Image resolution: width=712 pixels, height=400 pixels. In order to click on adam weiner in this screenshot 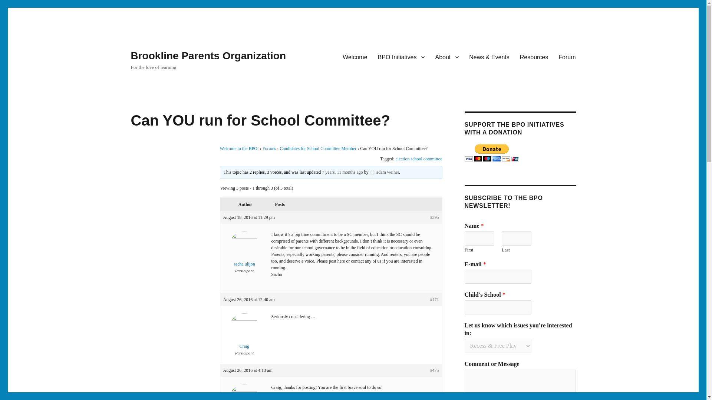, I will do `click(244, 397)`.